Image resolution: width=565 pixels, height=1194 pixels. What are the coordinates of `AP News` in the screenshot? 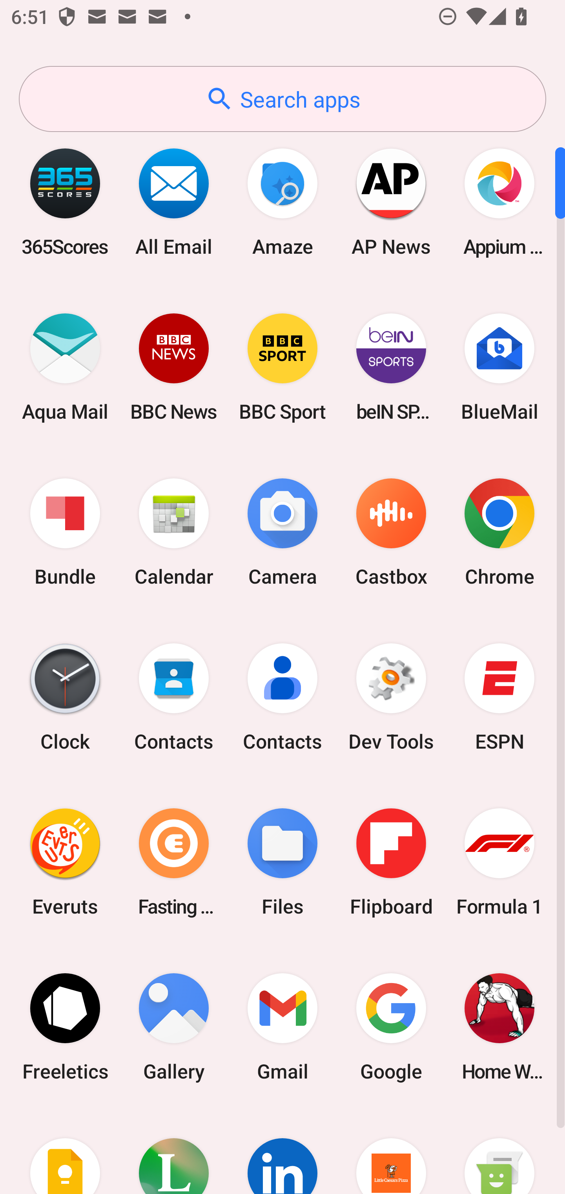 It's located at (391, 202).